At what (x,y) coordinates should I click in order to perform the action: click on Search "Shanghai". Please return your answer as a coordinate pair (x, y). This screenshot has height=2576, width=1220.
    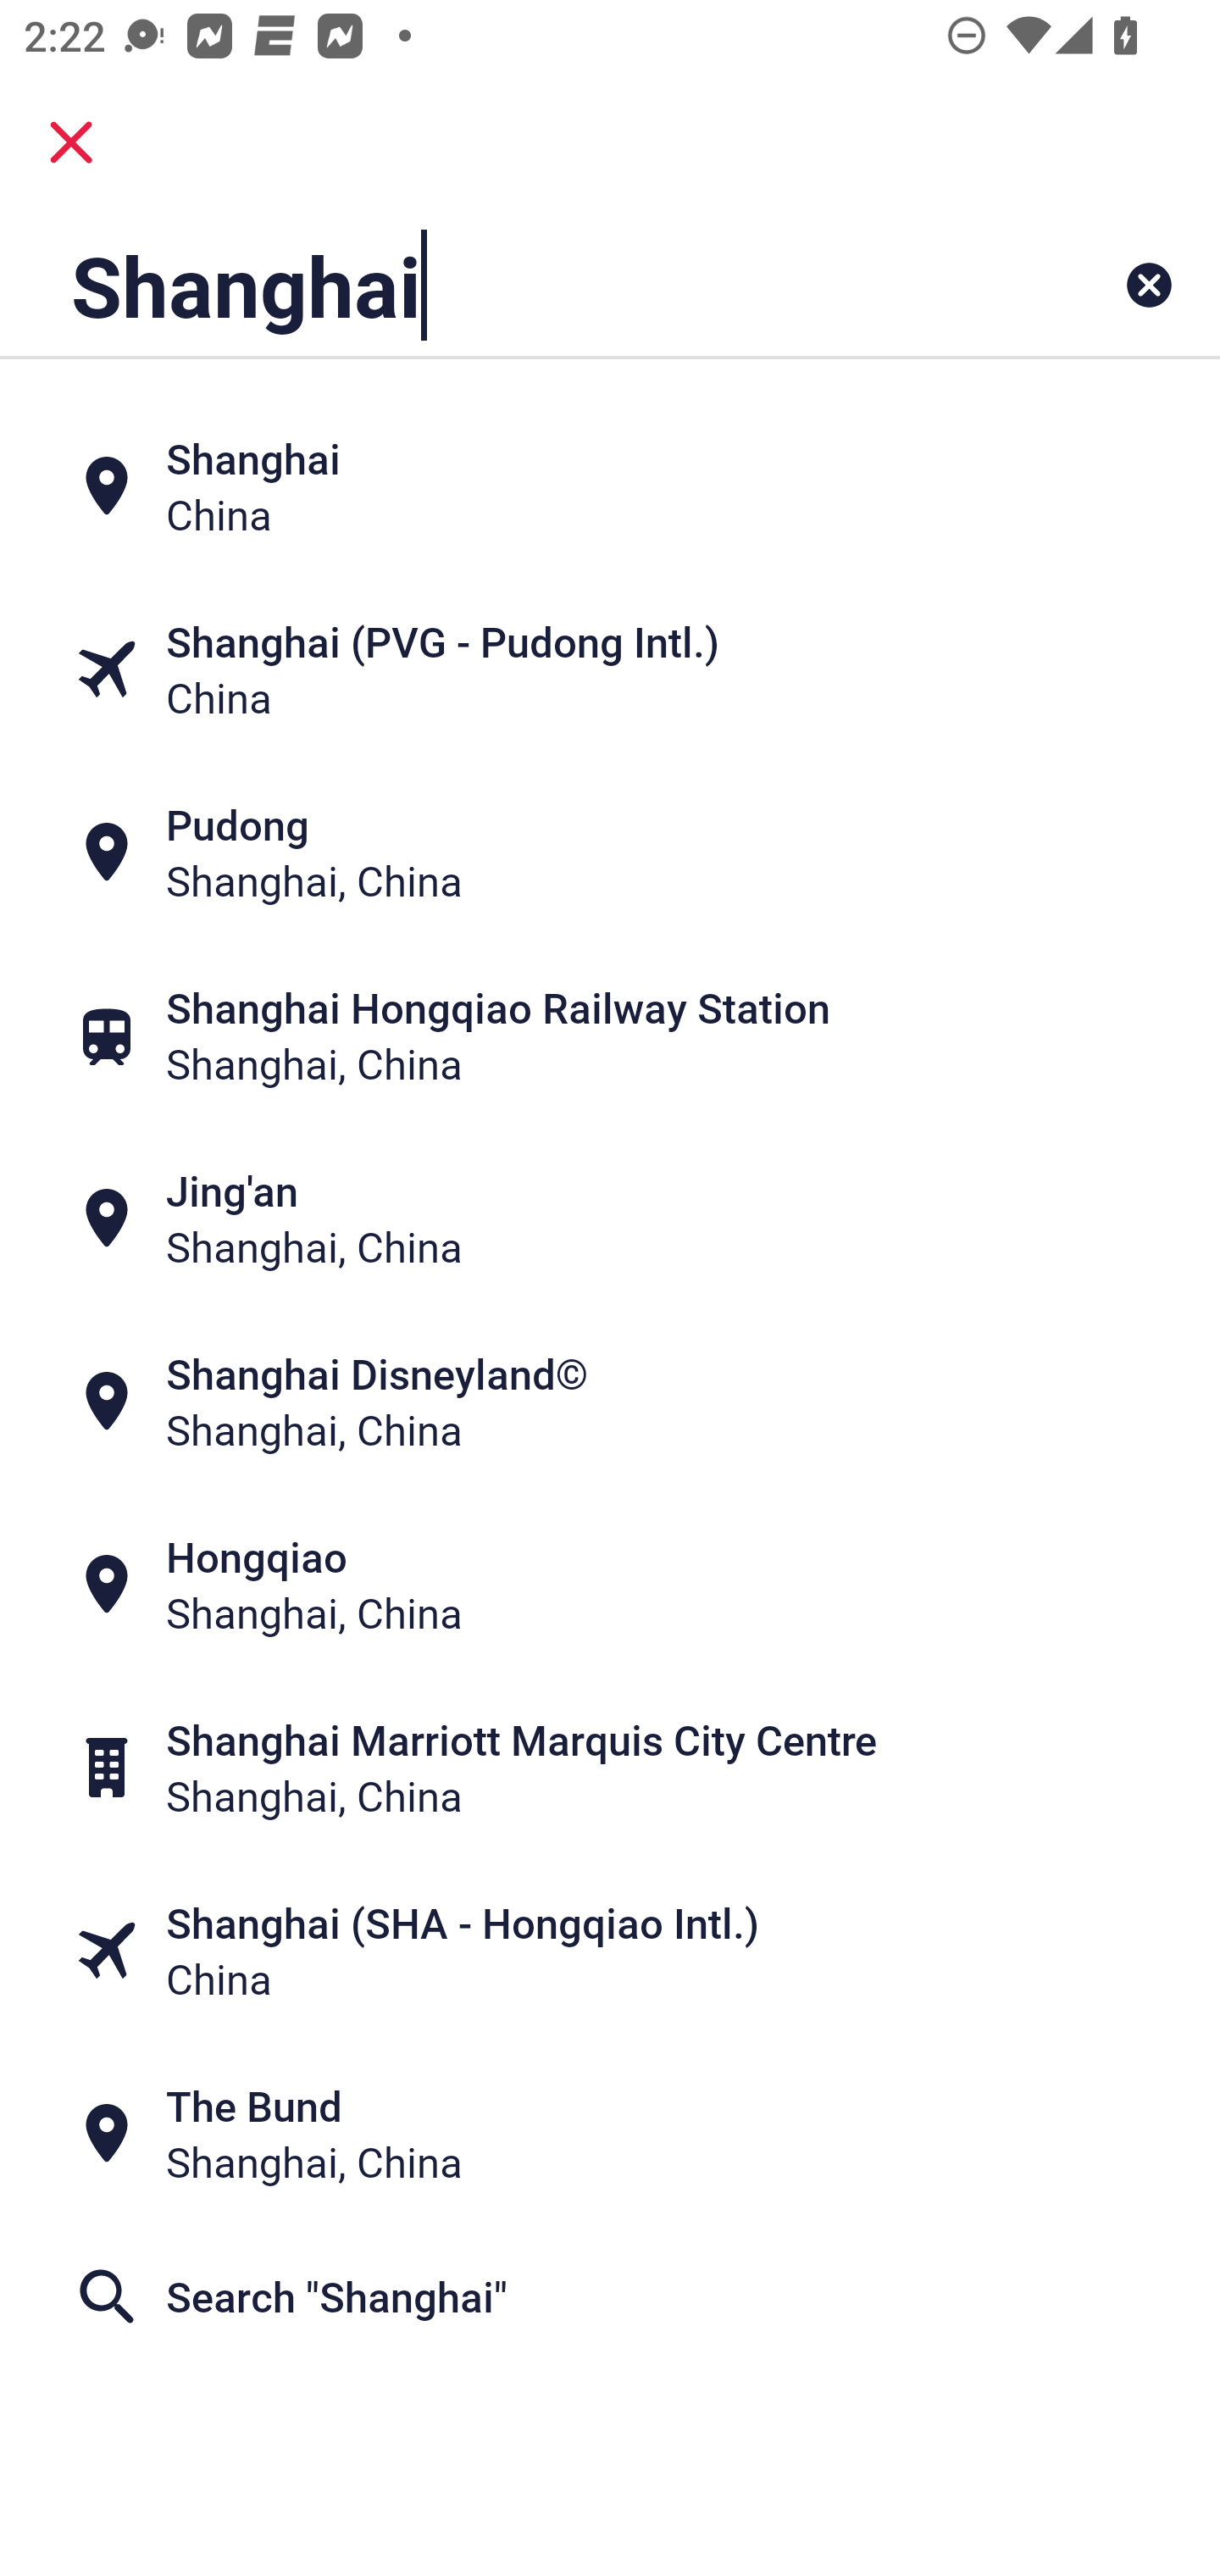
    Looking at the image, I should click on (610, 2296).